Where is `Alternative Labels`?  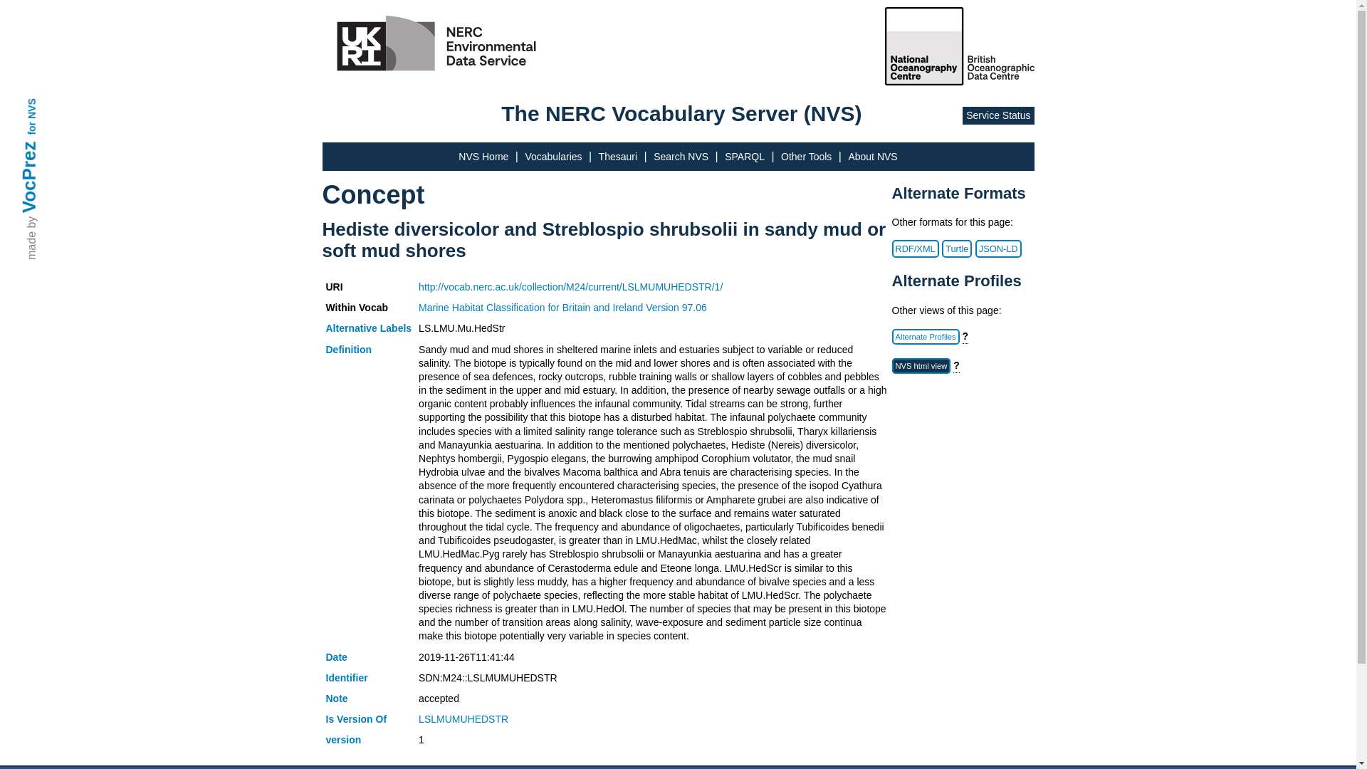 Alternative Labels is located at coordinates (369, 328).